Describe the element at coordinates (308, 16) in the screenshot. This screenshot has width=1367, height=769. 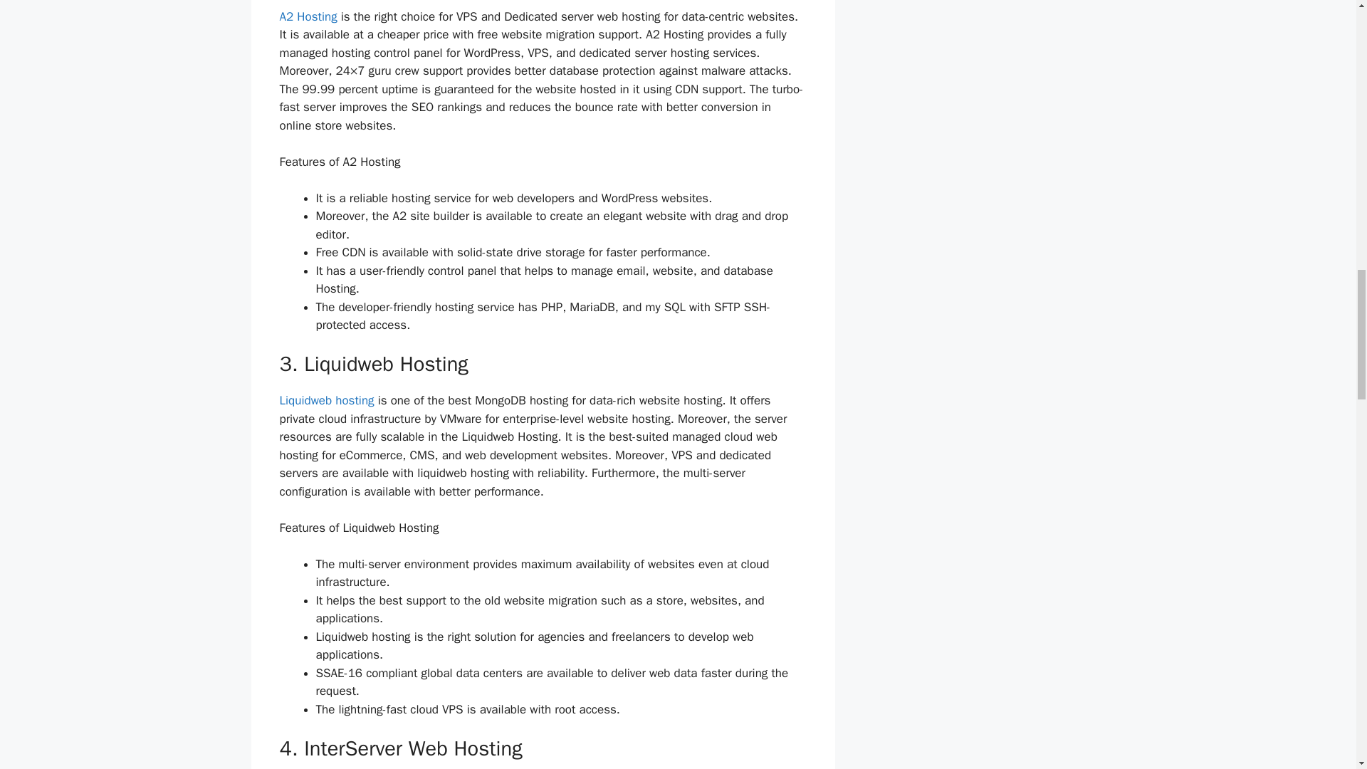
I see `A2 Hosting` at that location.